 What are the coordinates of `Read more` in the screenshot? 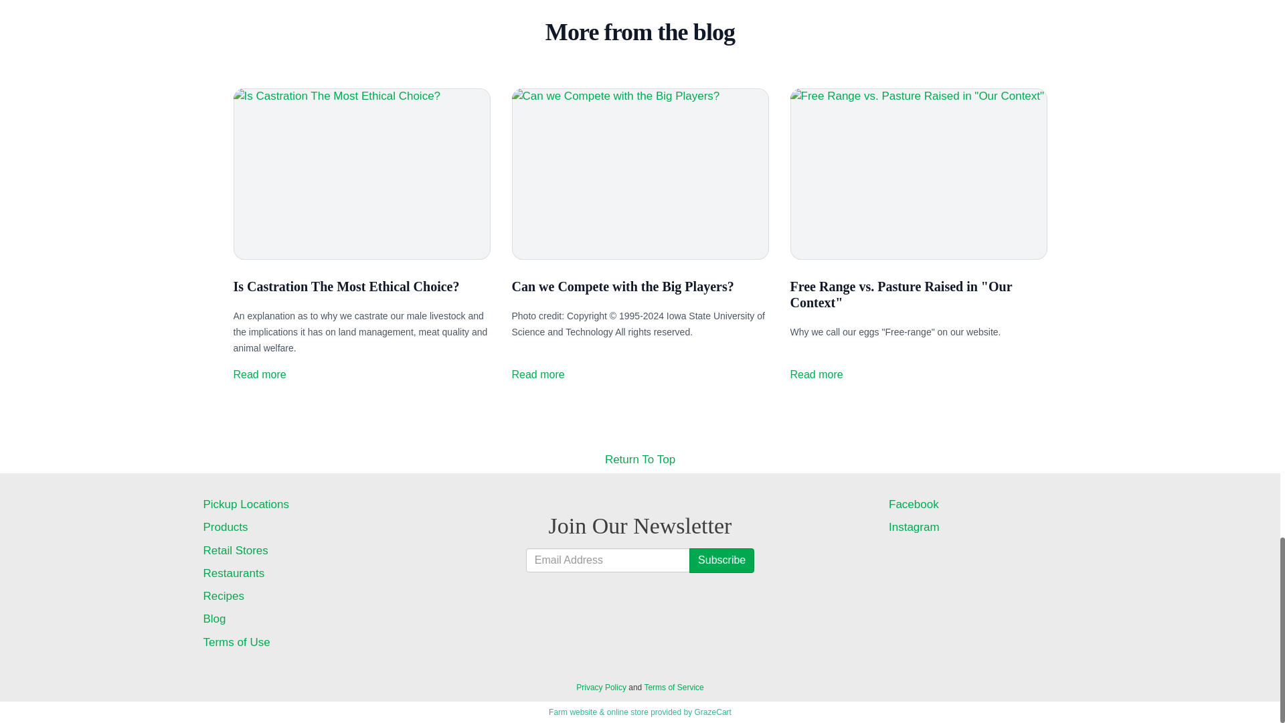 It's located at (537, 375).